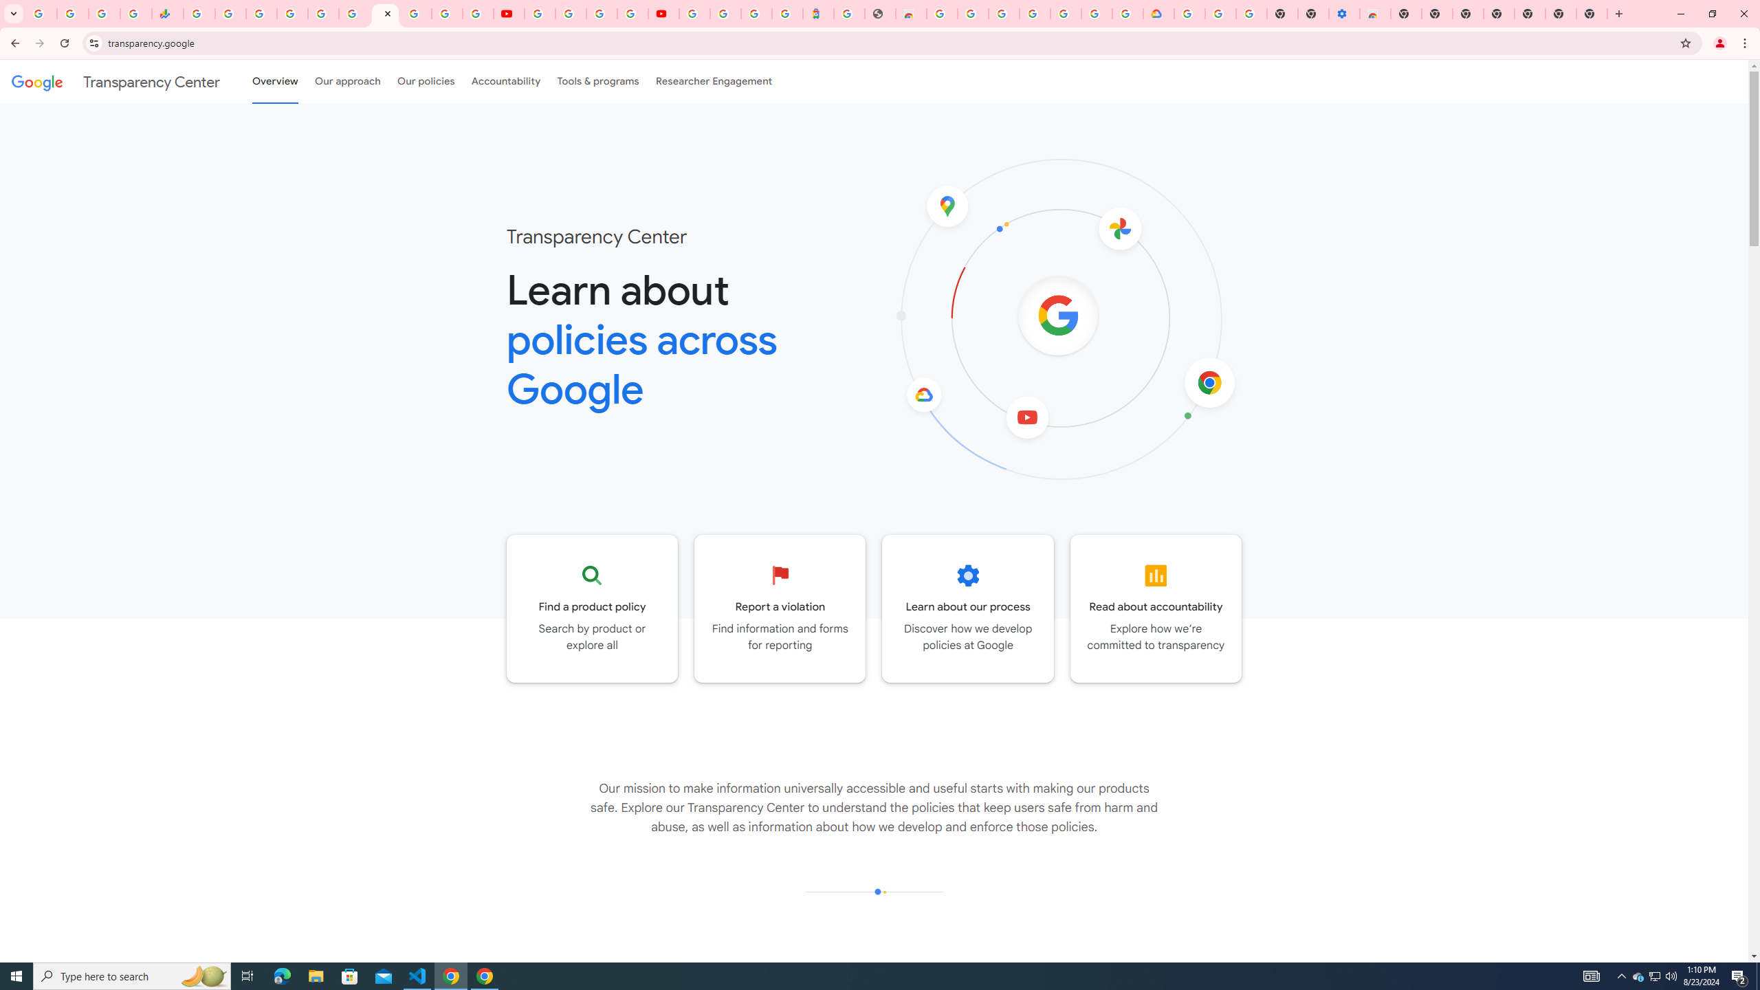  I want to click on Atour Hotel - Google hotels, so click(818, 14).